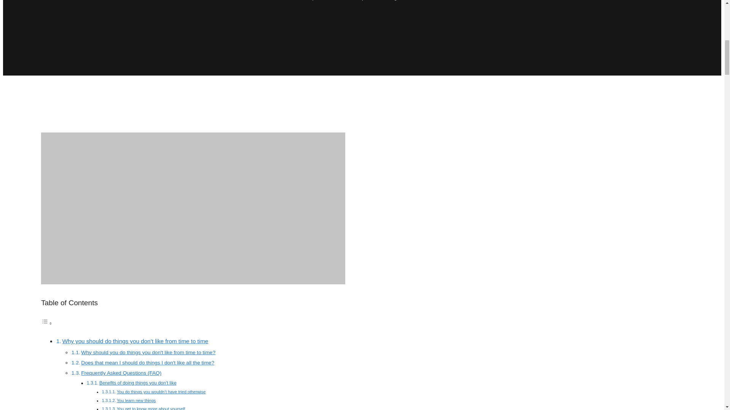  I want to click on Why should you do things you don't like from time to time?, so click(148, 352).